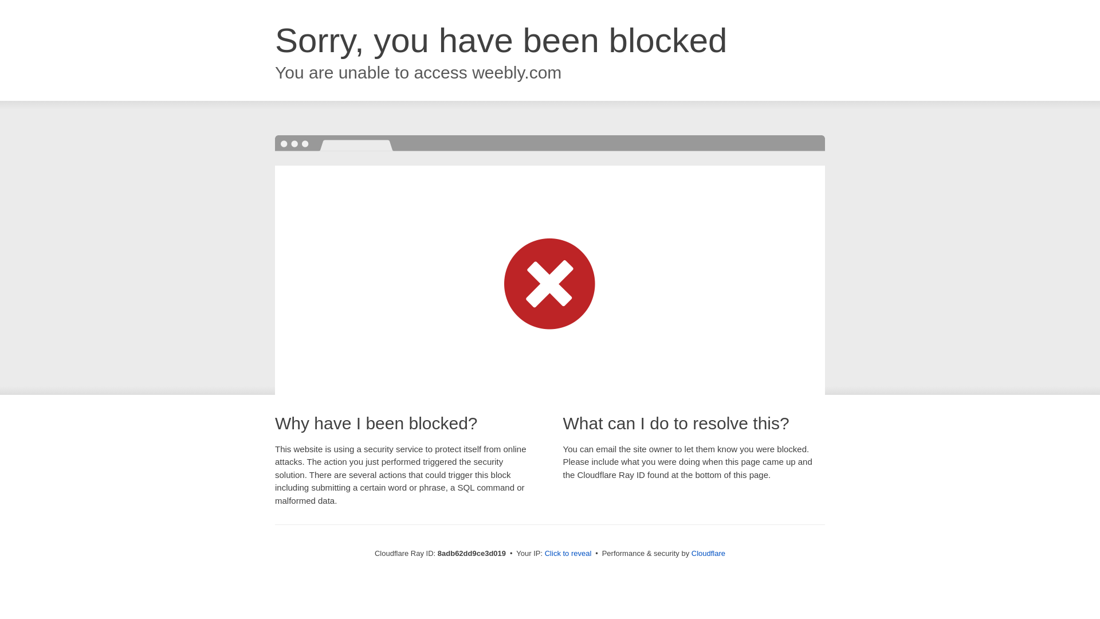 The image size is (1100, 619). Describe the element at coordinates (708, 553) in the screenshot. I see `Cloudflare` at that location.